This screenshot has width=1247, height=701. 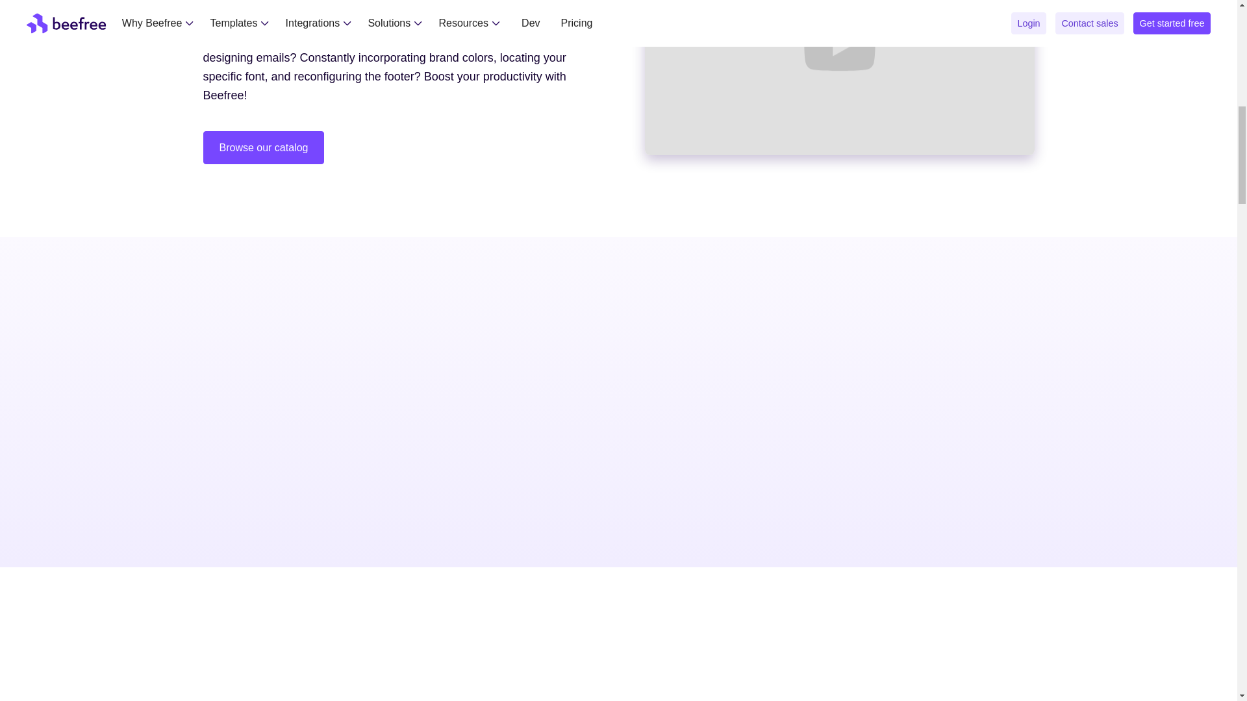 What do you see at coordinates (839, 77) in the screenshot?
I see `How to set up your branding in Beefree` at bounding box center [839, 77].